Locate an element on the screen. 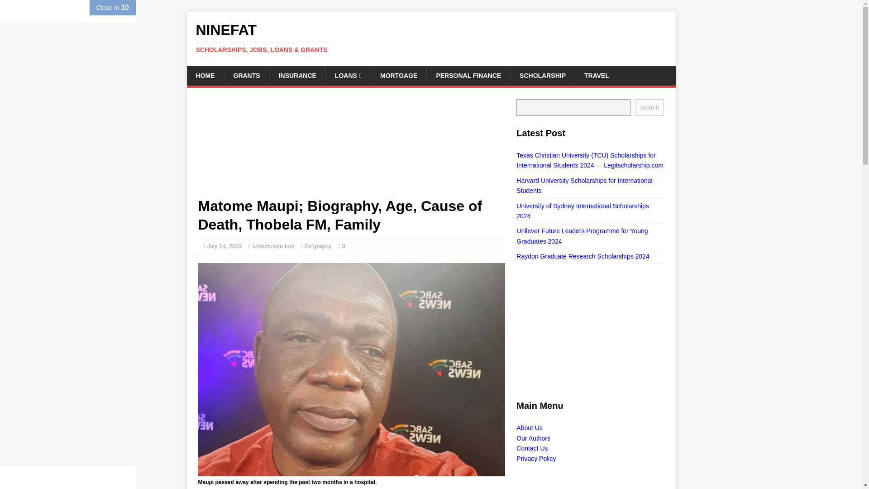 This screenshot has width=869, height=489. July 14, 2023 is located at coordinates (224, 245).